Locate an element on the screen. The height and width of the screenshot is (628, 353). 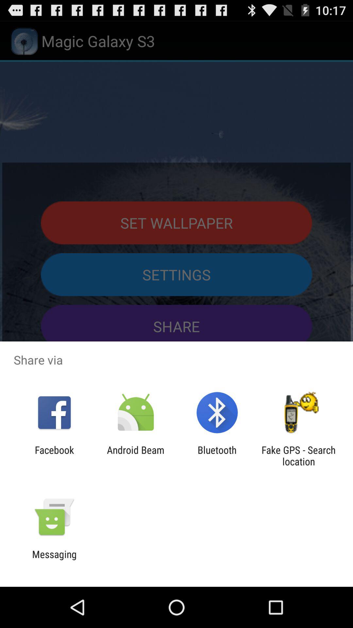
press the item to the right of the facebook app is located at coordinates (135, 456).